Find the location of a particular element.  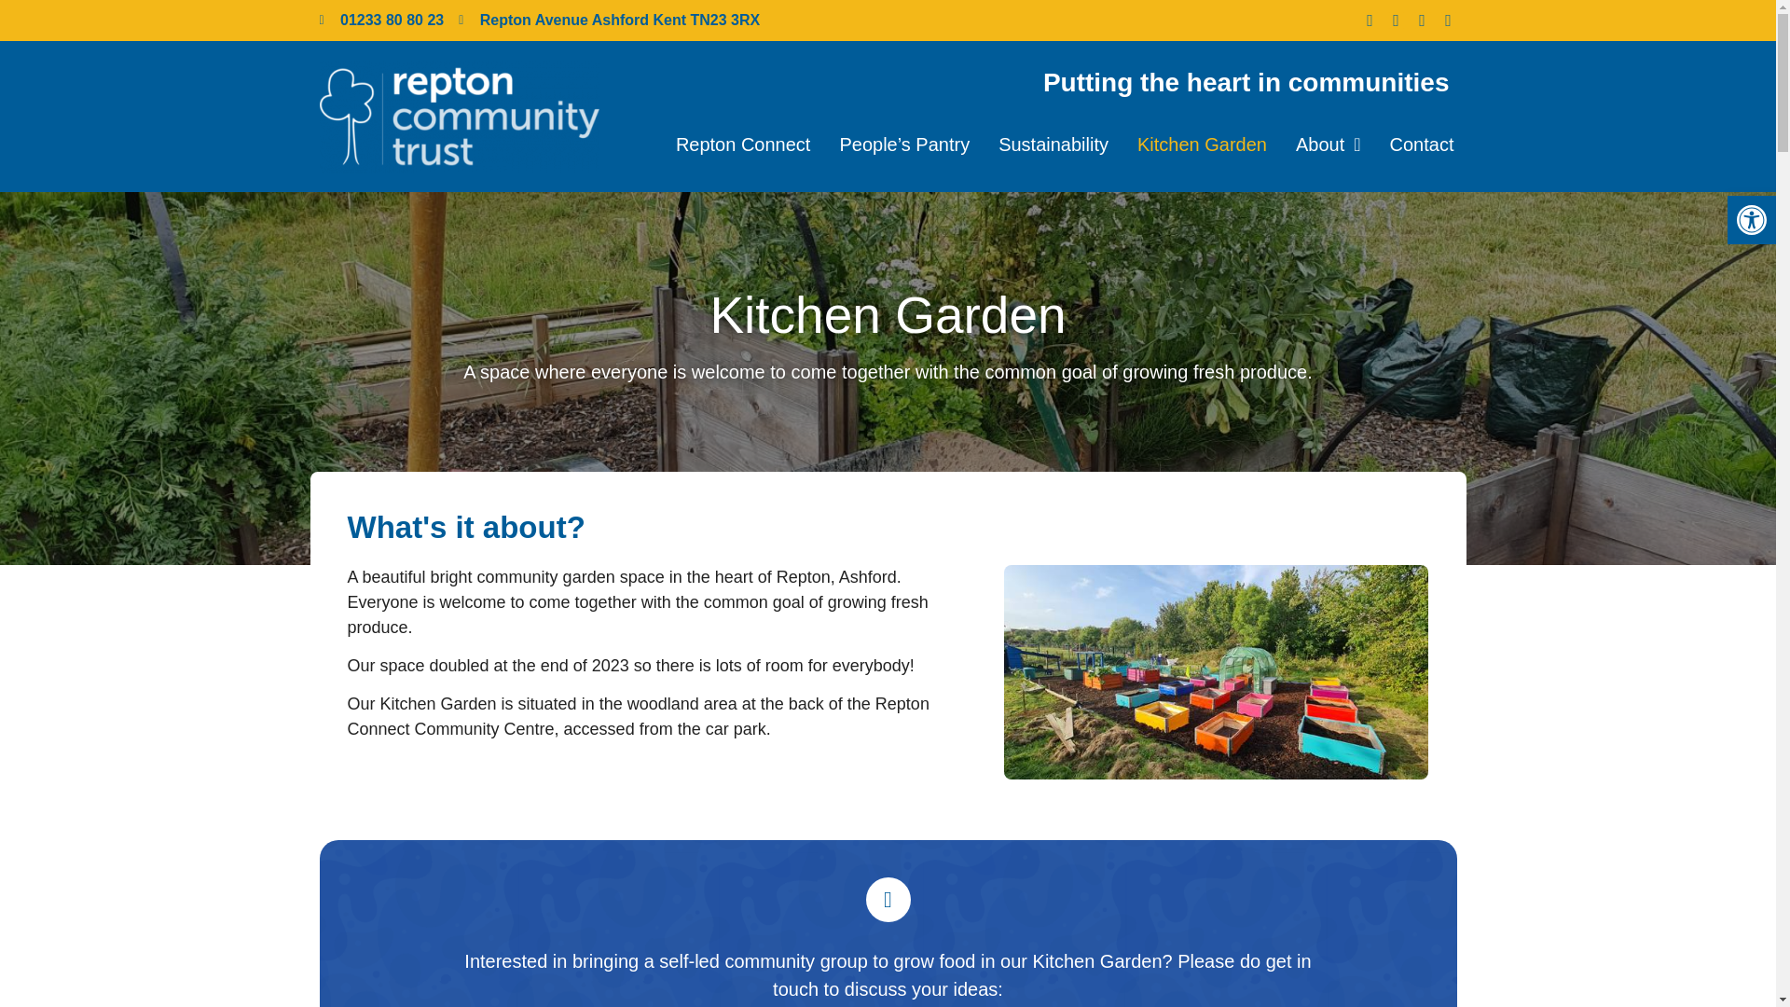

Sustainability is located at coordinates (1053, 144).